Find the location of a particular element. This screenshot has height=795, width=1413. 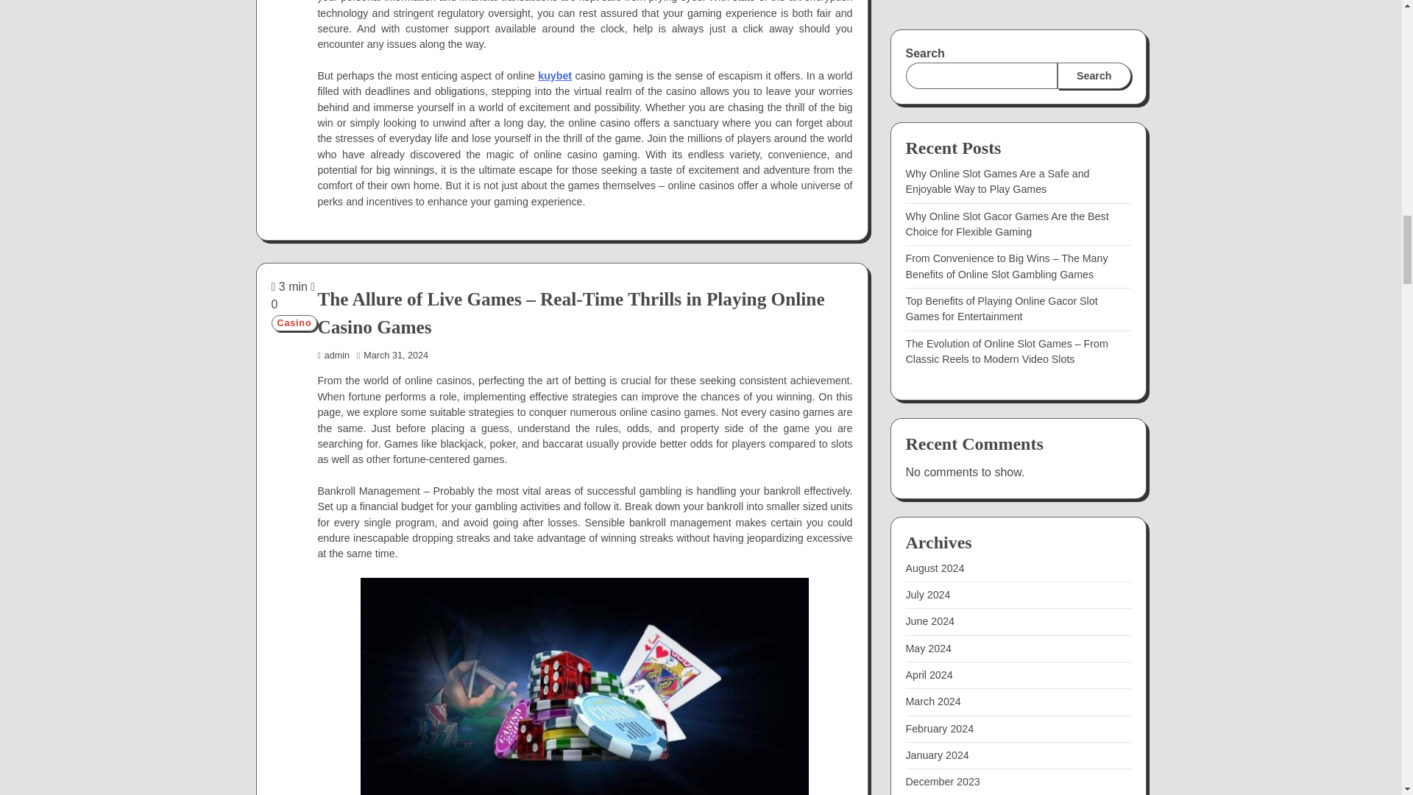

Casino is located at coordinates (294, 322).